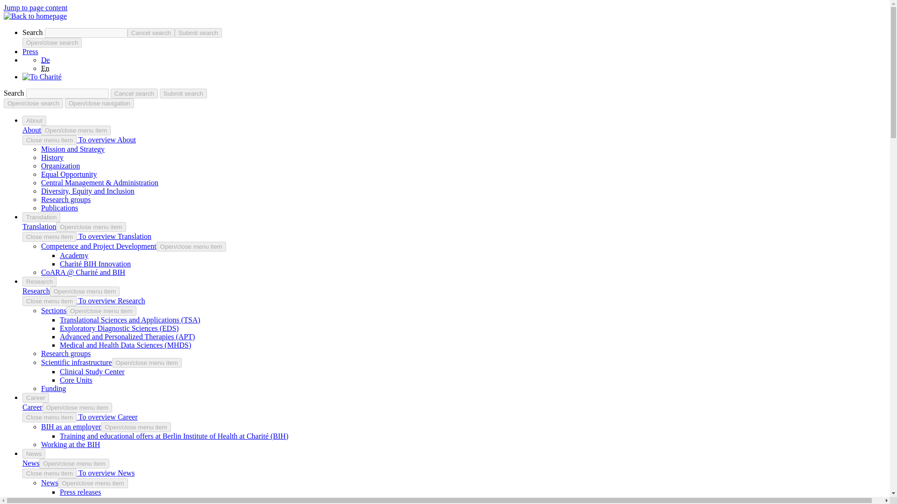 This screenshot has width=897, height=504. I want to click on Publications, so click(60, 208).